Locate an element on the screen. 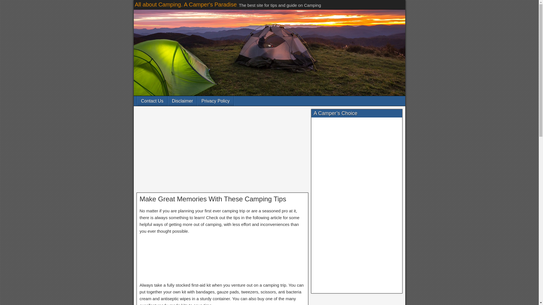 The height and width of the screenshot is (305, 543). Advertisement is located at coordinates (222, 151).